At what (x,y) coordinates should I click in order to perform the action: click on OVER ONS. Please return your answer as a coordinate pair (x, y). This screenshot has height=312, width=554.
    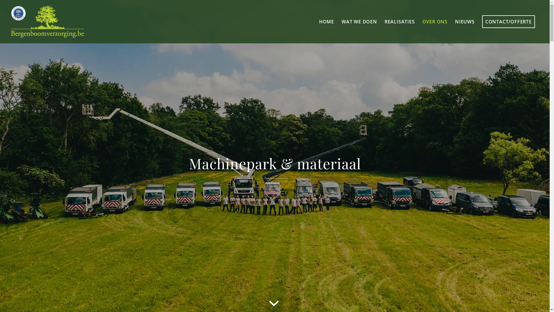
    Looking at the image, I should click on (435, 22).